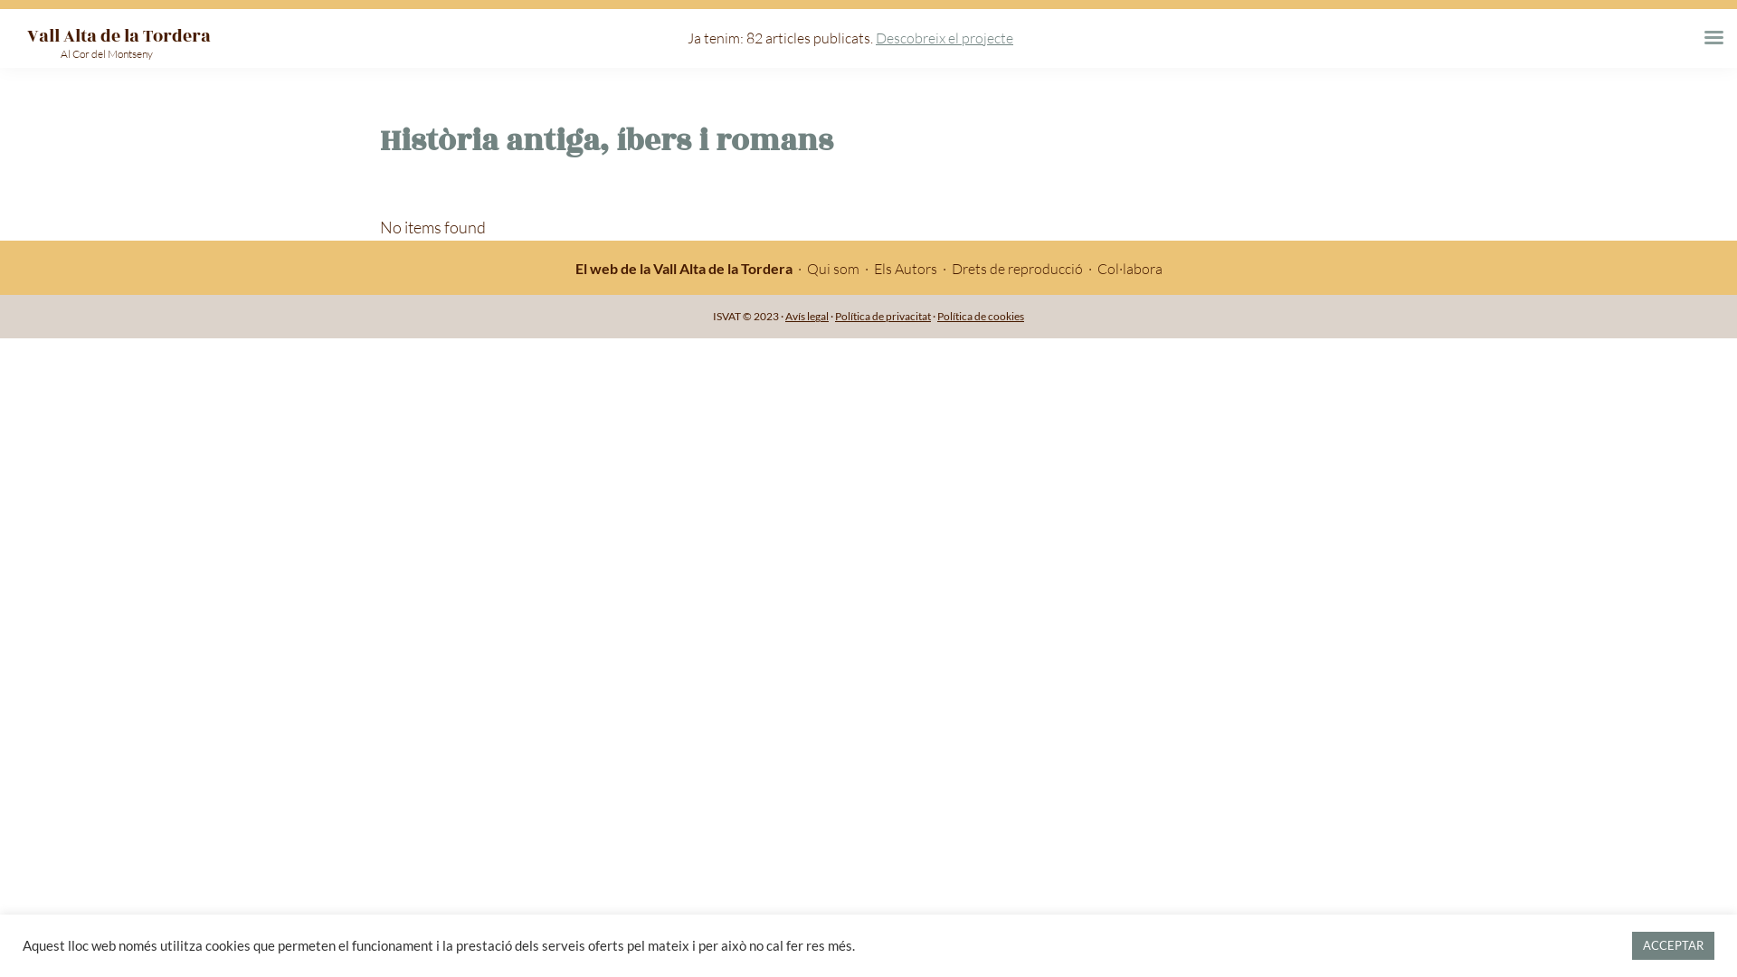 This screenshot has width=1737, height=977. I want to click on Els Autors, so click(906, 269).